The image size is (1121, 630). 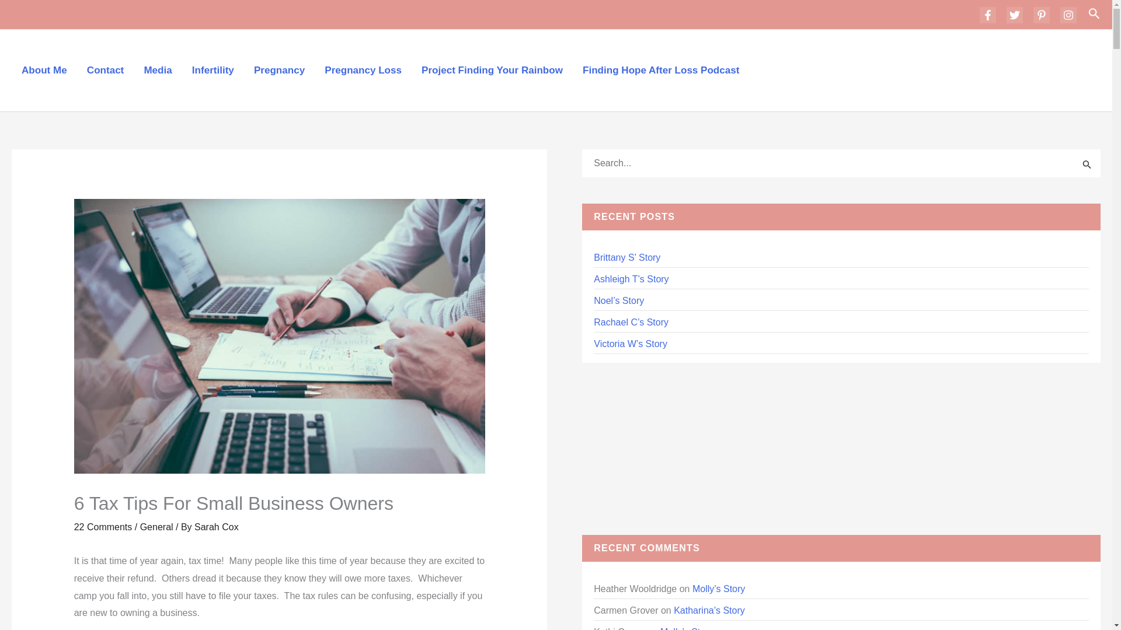 I want to click on Contact, so click(x=106, y=70).